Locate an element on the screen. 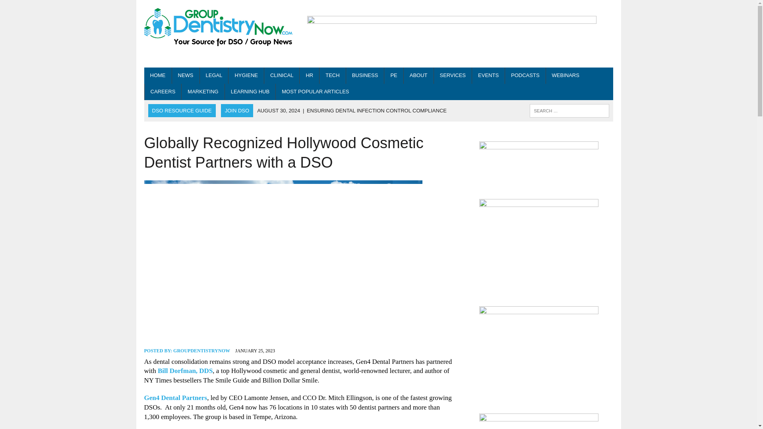  EVENTS is located at coordinates (488, 75).